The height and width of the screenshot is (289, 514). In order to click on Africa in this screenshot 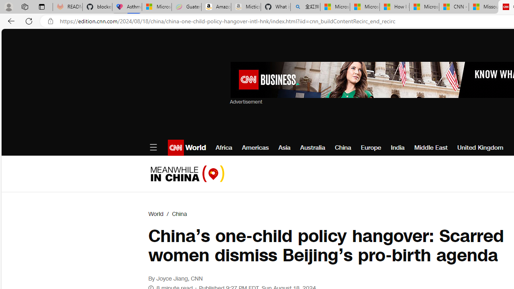, I will do `click(224, 148)`.